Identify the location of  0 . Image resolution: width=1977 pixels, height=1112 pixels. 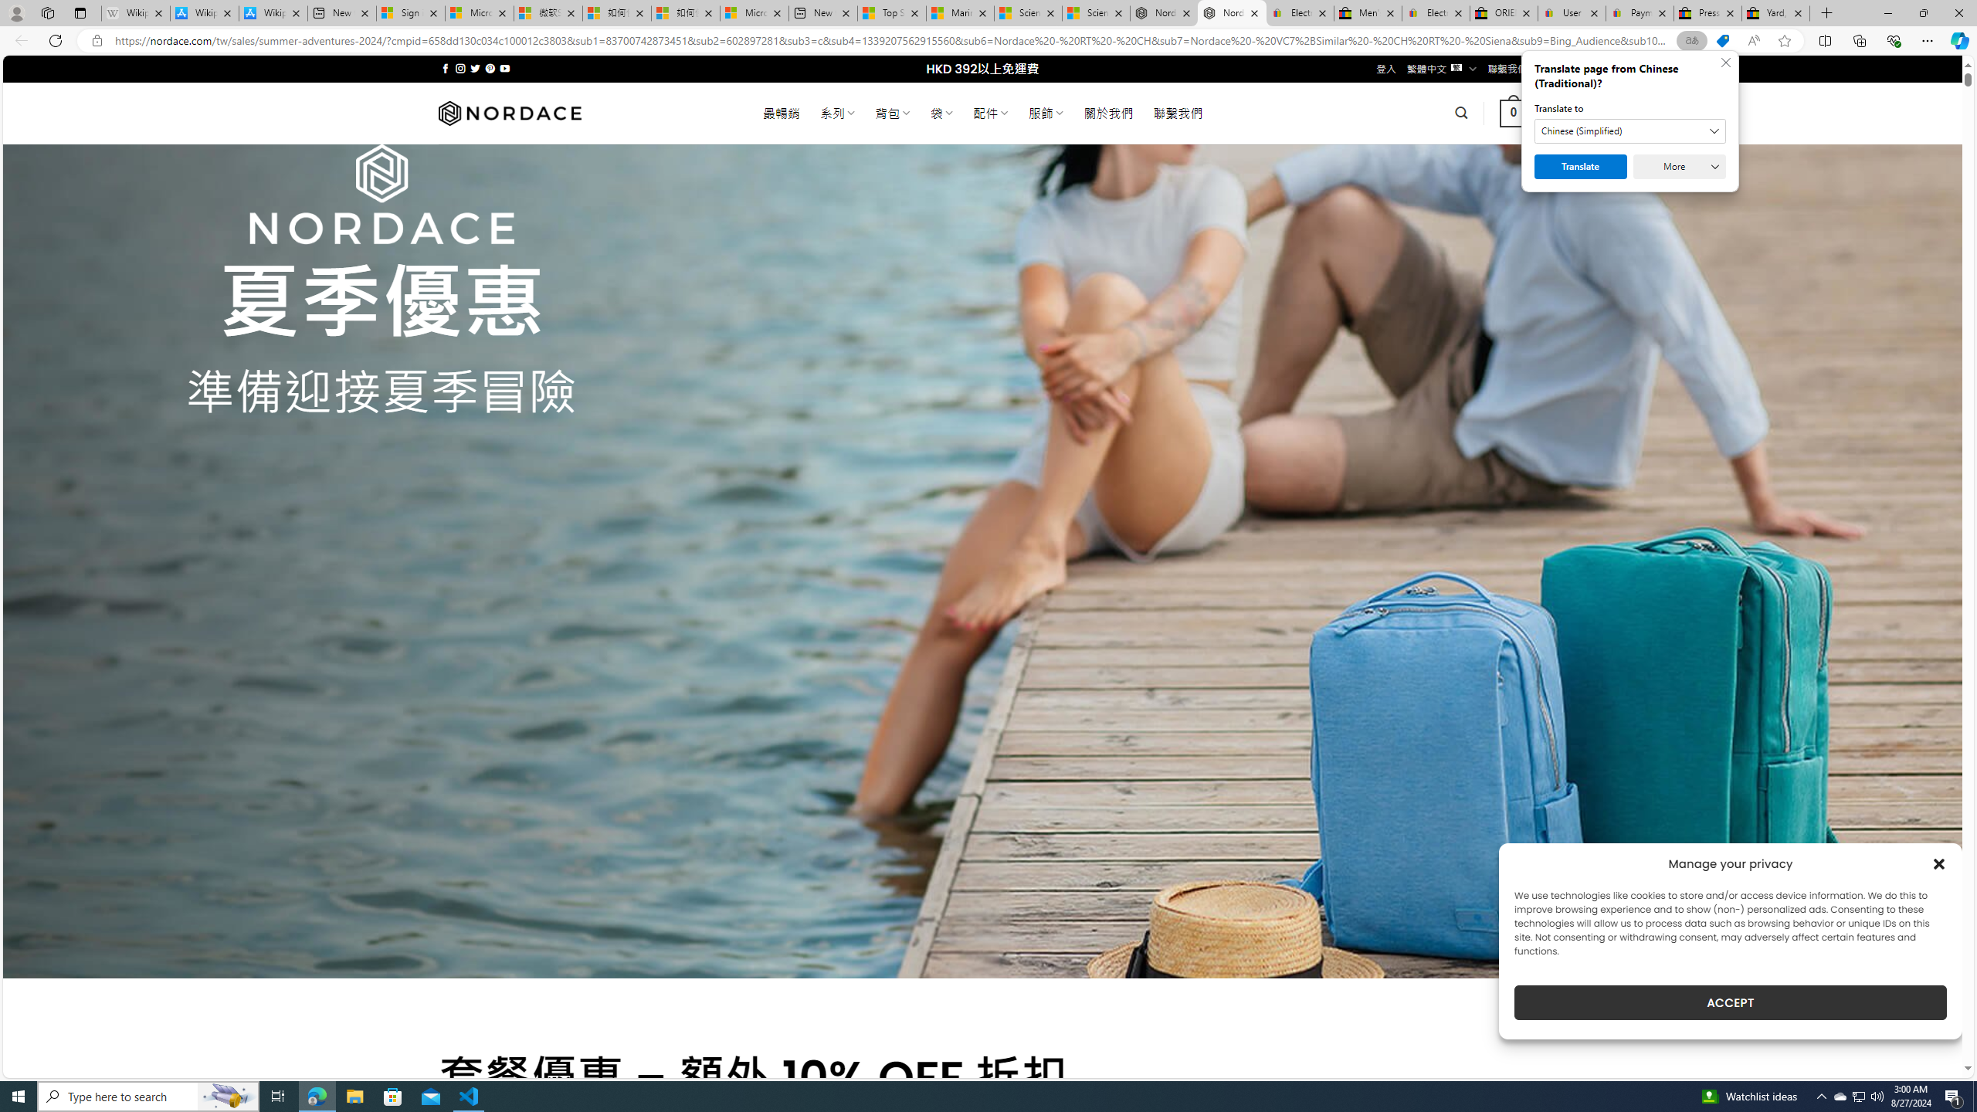
(1514, 113).